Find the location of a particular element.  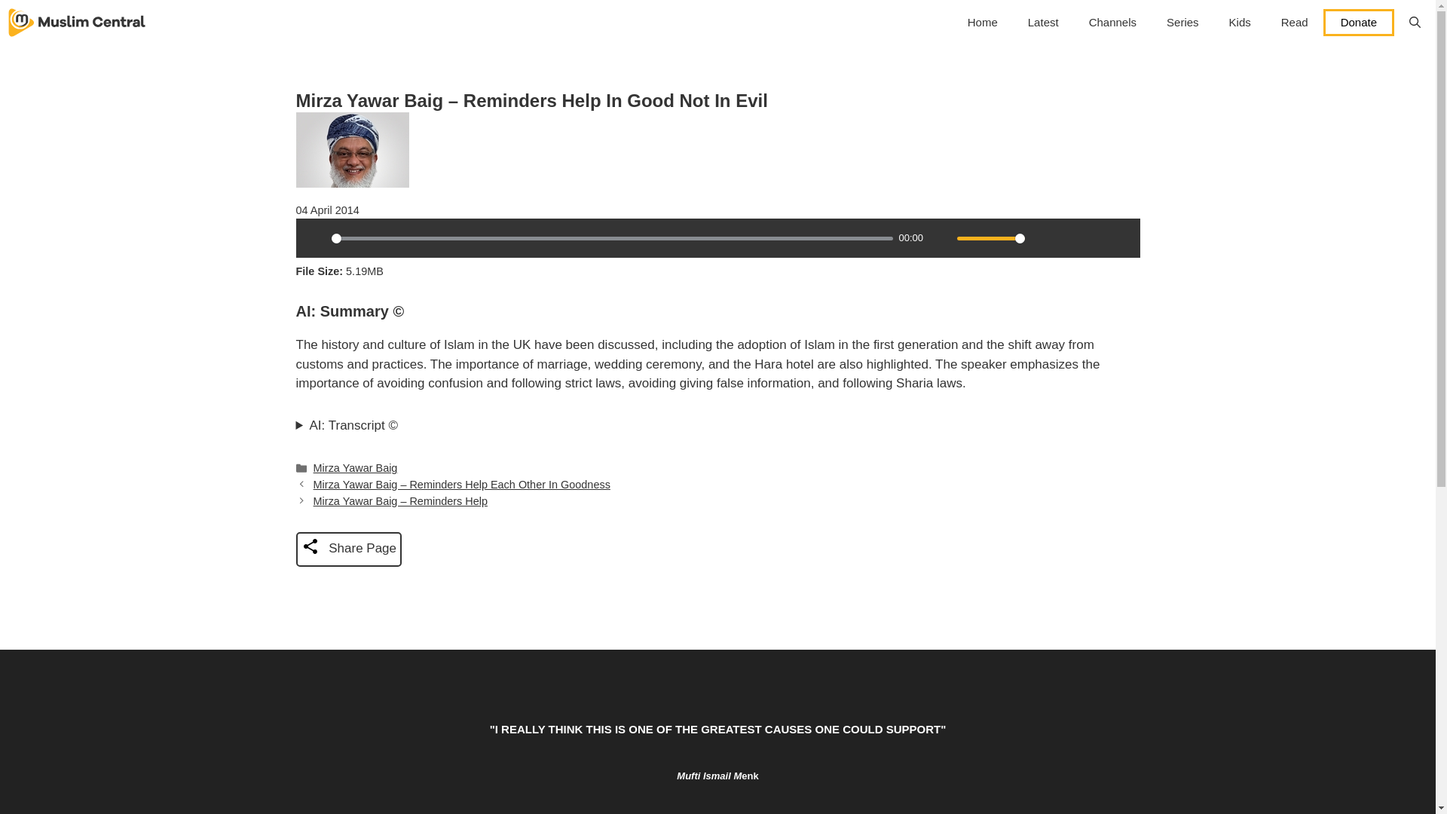

Forward 10s is located at coordinates (1120, 238).